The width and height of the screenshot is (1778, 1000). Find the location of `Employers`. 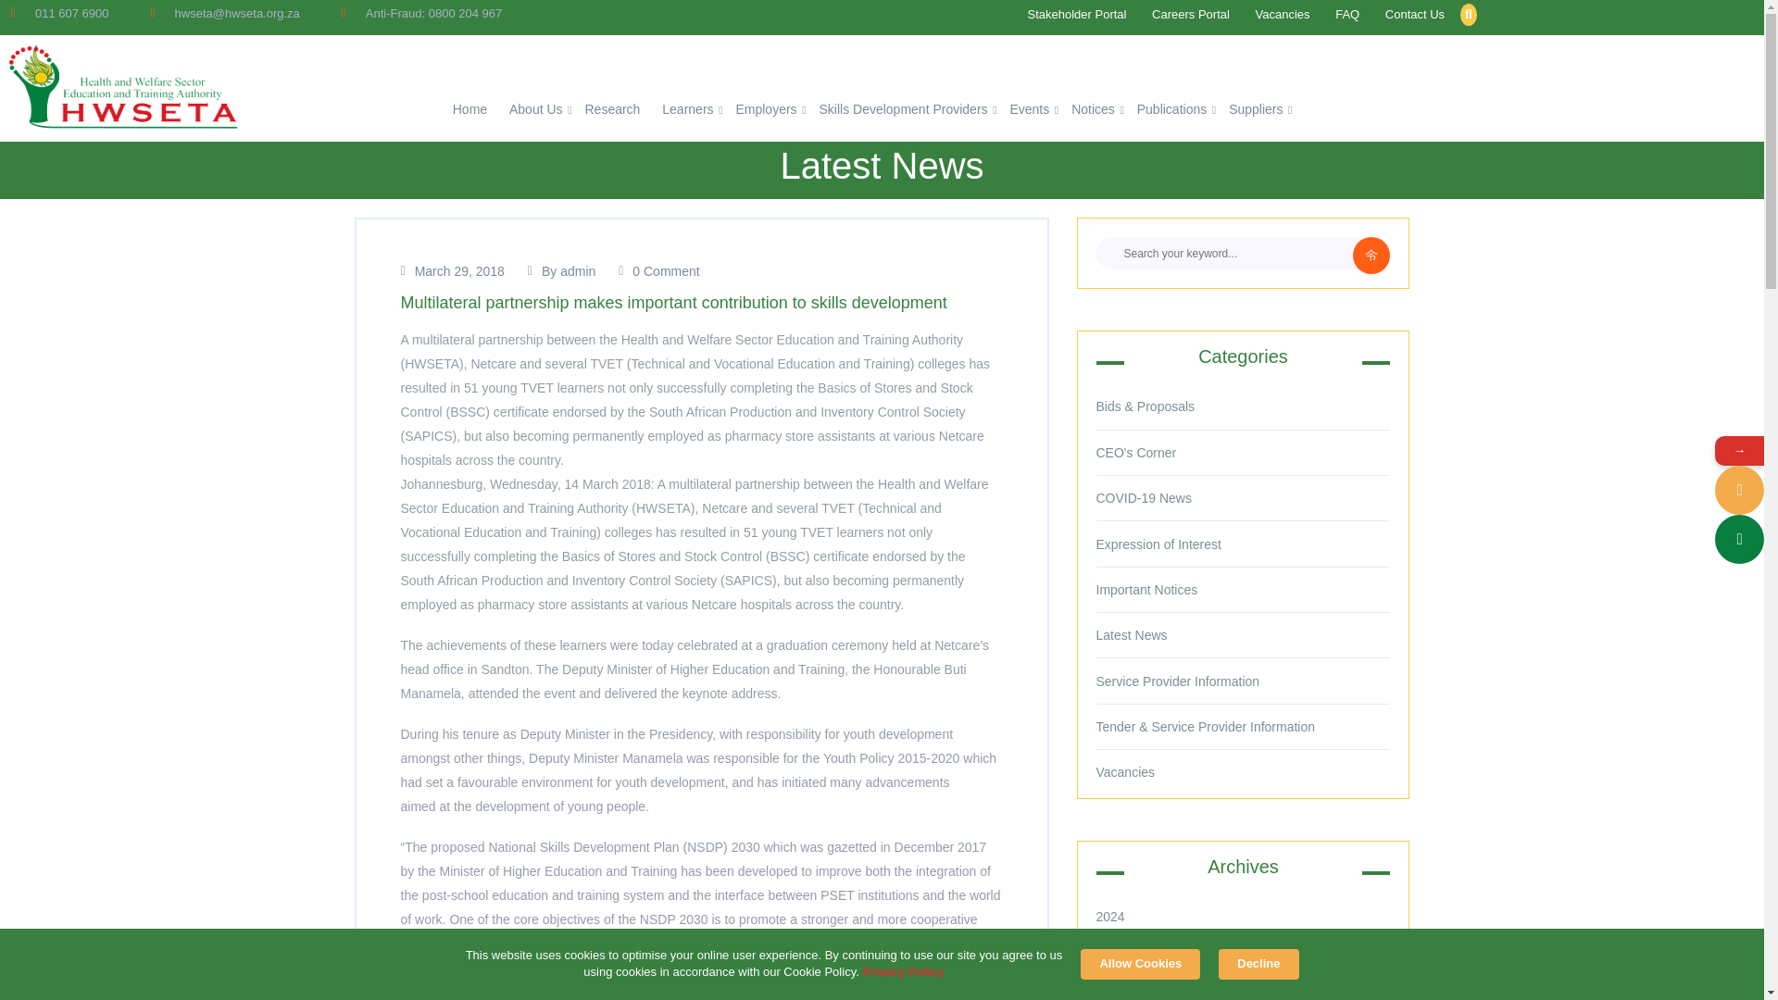

Employers is located at coordinates (766, 110).